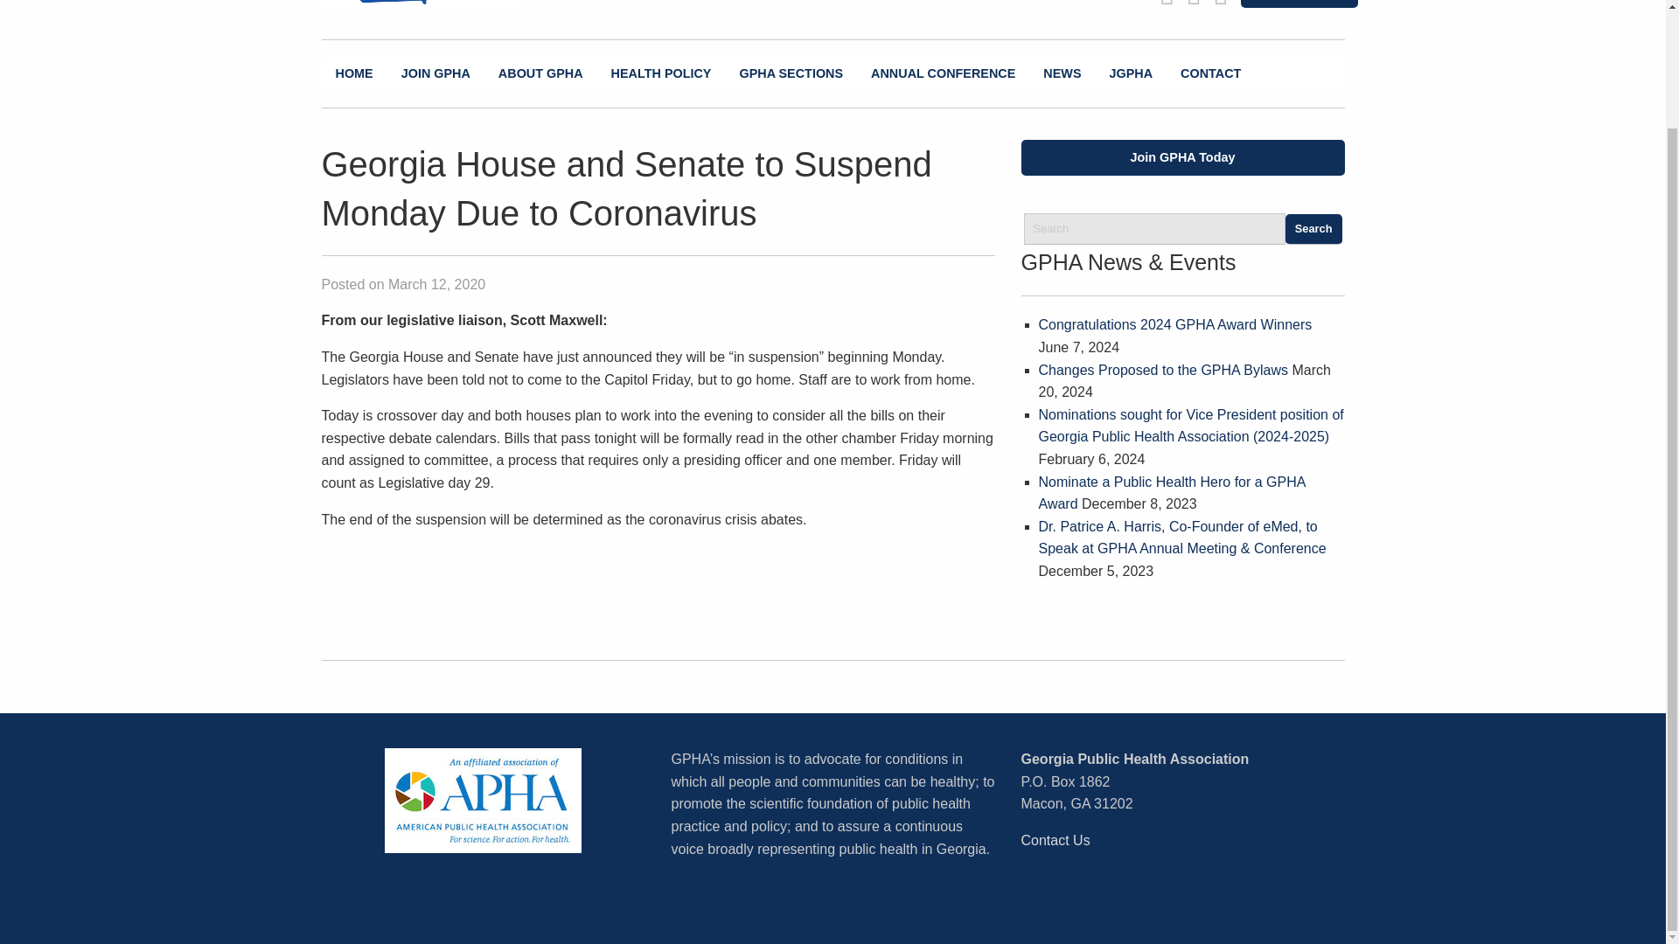 This screenshot has width=1679, height=944. I want to click on JGPHA, so click(1130, 73).